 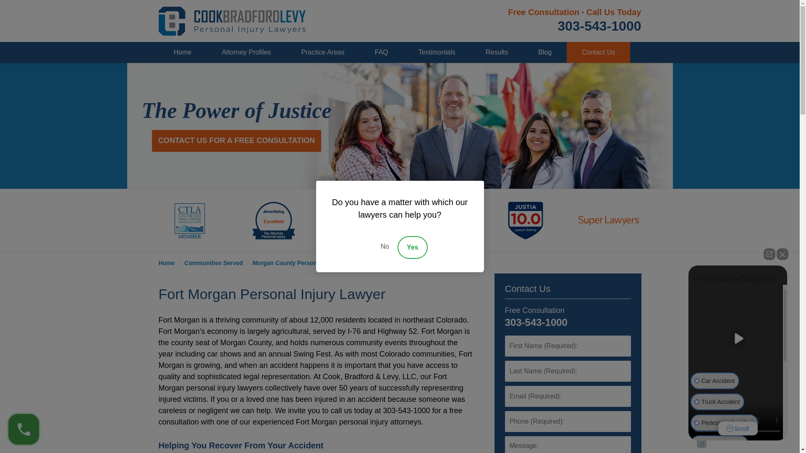 I want to click on Testimonials, so click(x=437, y=52).